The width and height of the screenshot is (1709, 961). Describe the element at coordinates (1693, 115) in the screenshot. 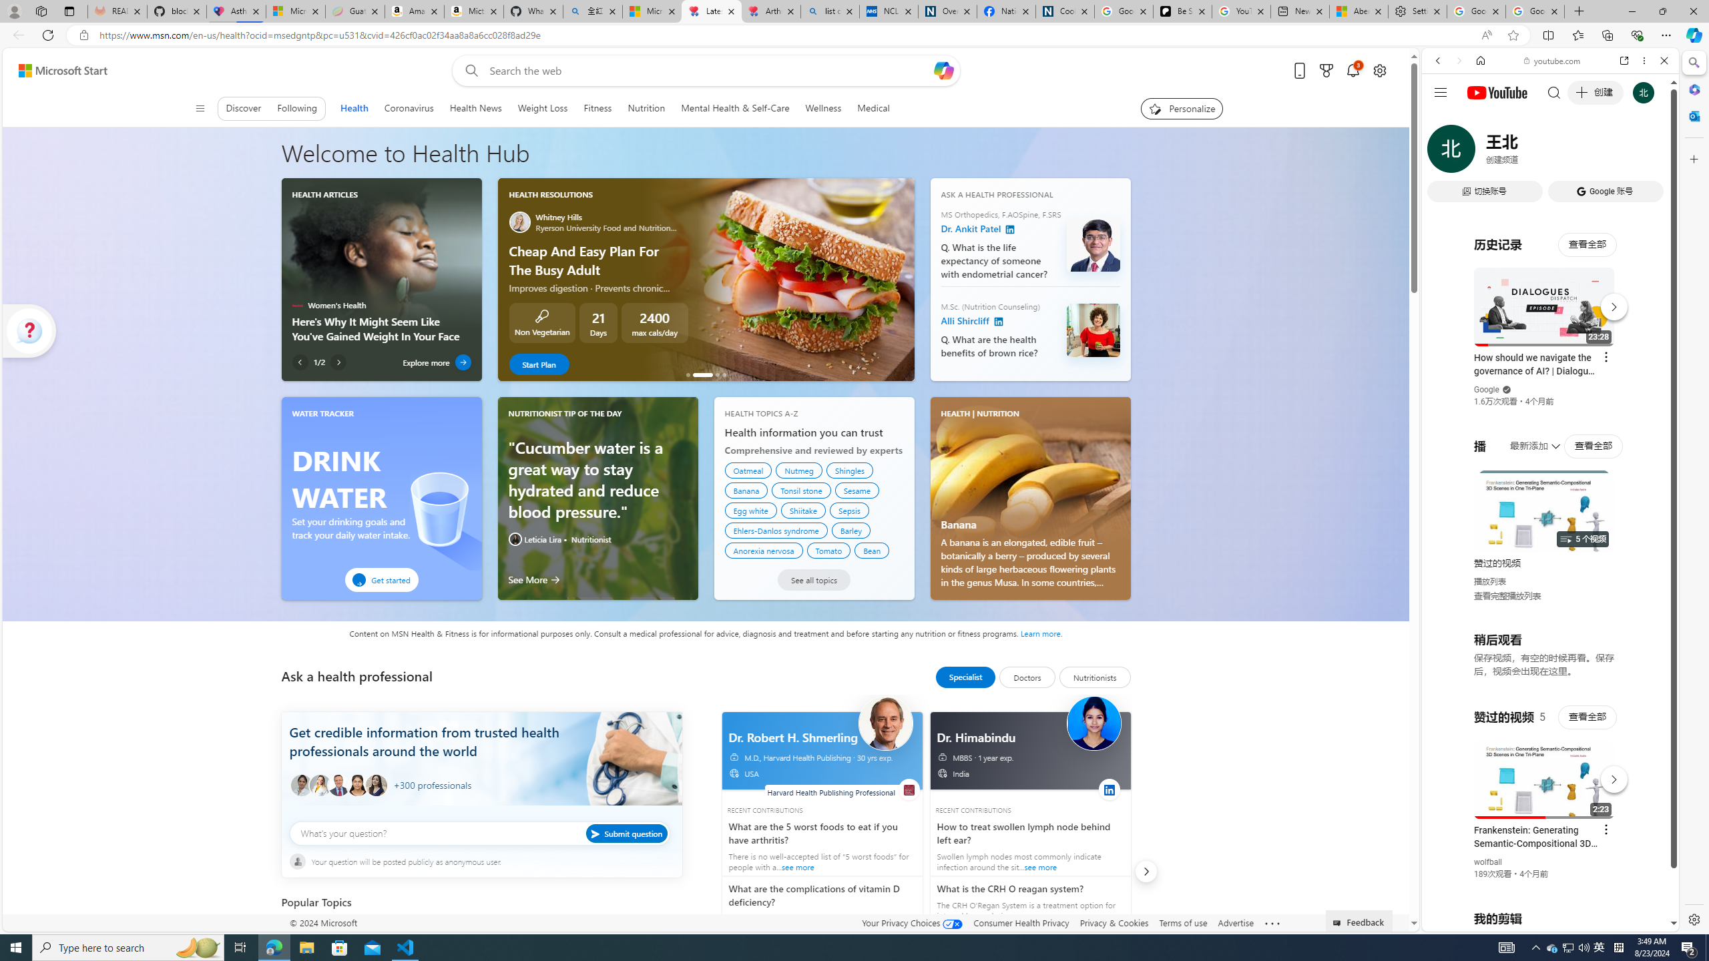

I see `Close Outlook pane` at that location.